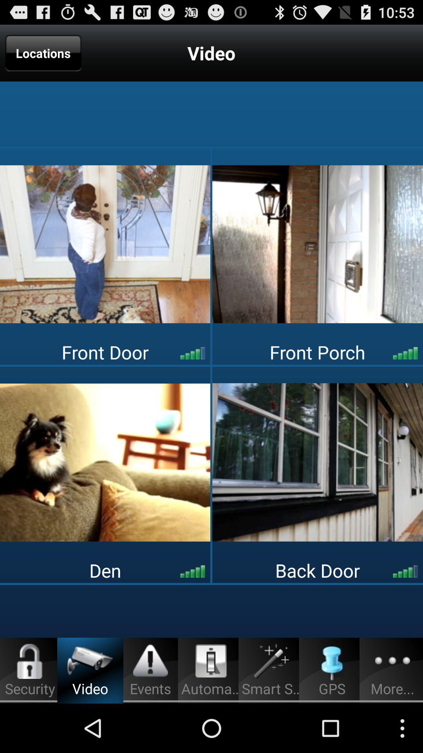 Image resolution: width=423 pixels, height=753 pixels. Describe the element at coordinates (105, 462) in the screenshot. I see `tap the app above the den app` at that location.